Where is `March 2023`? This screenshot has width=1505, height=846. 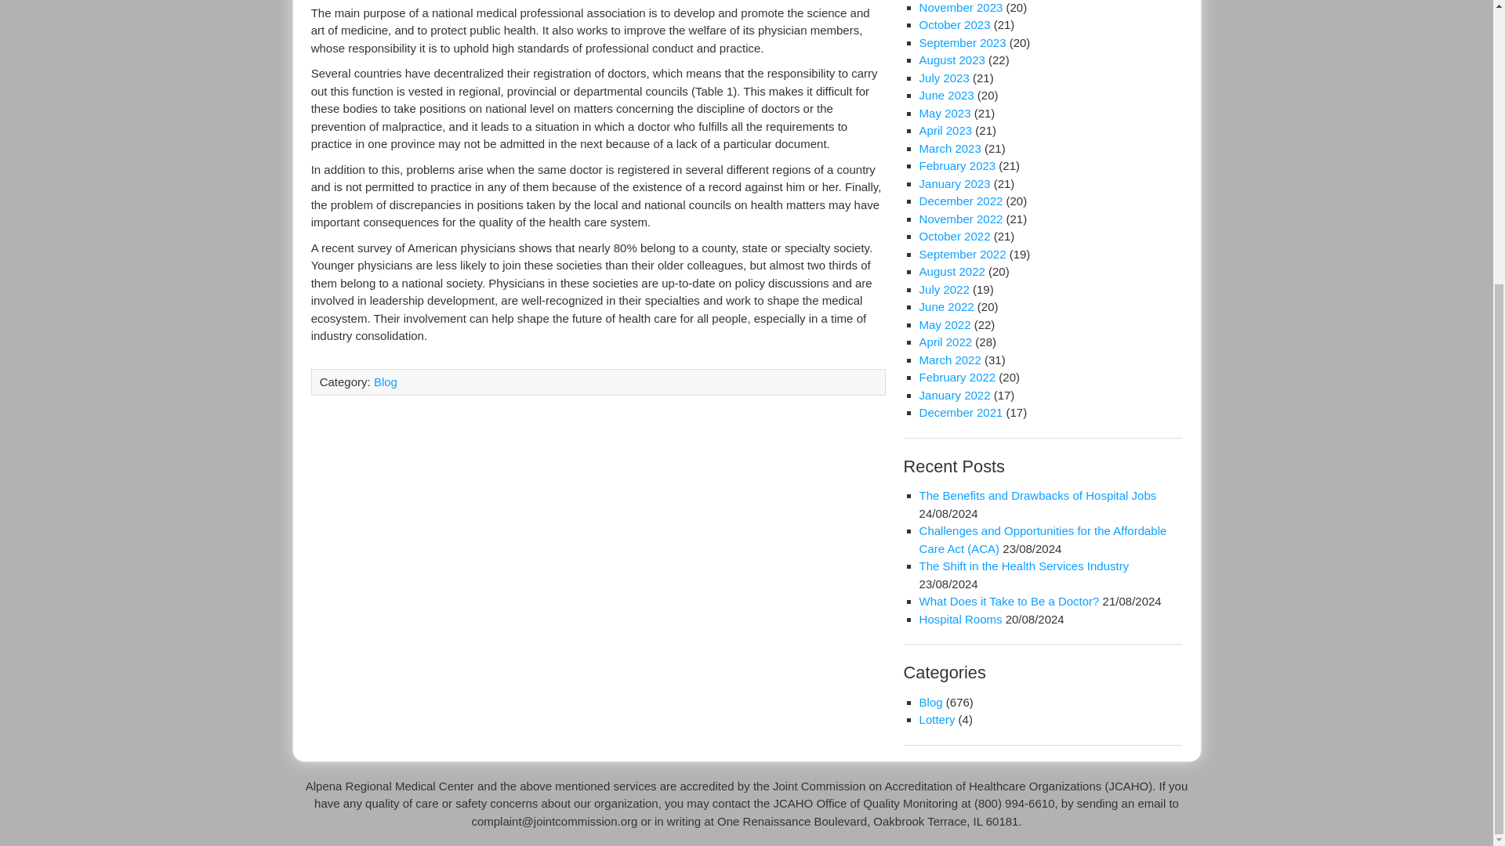 March 2023 is located at coordinates (950, 148).